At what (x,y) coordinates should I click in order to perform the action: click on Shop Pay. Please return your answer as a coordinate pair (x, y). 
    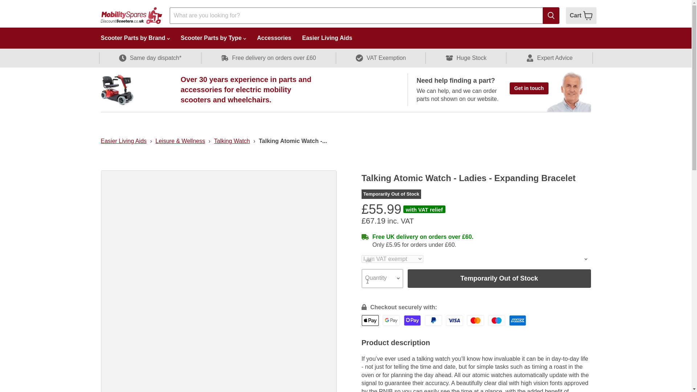
    Looking at the image, I should click on (412, 320).